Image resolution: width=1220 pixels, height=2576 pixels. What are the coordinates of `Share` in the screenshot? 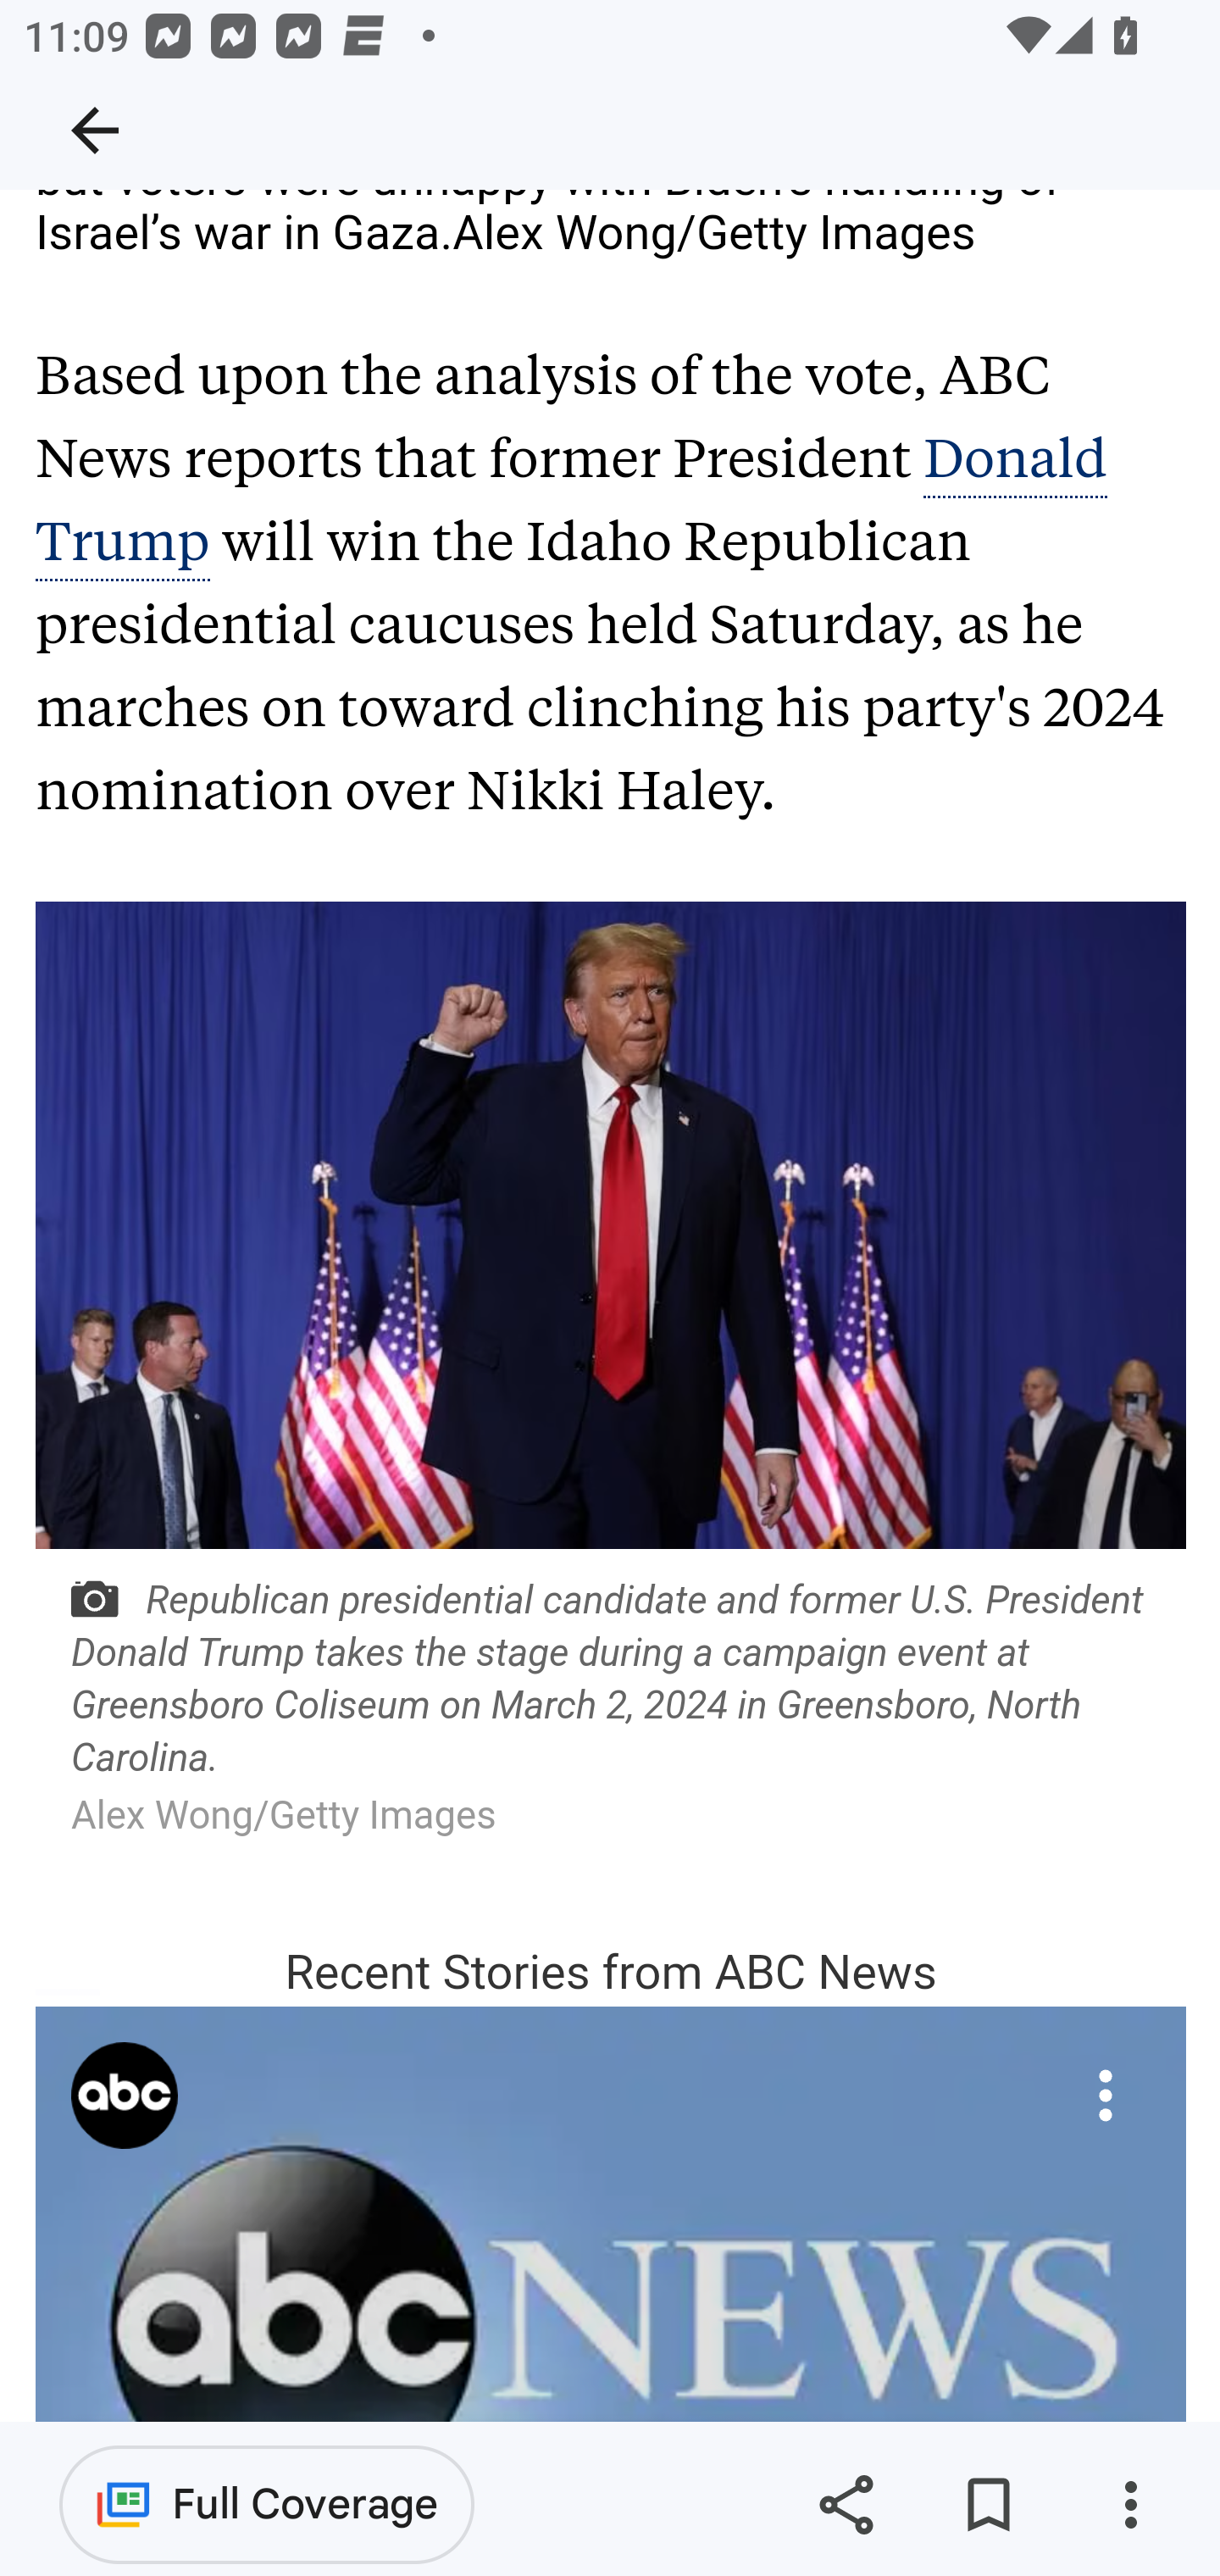 It's located at (846, 2505).